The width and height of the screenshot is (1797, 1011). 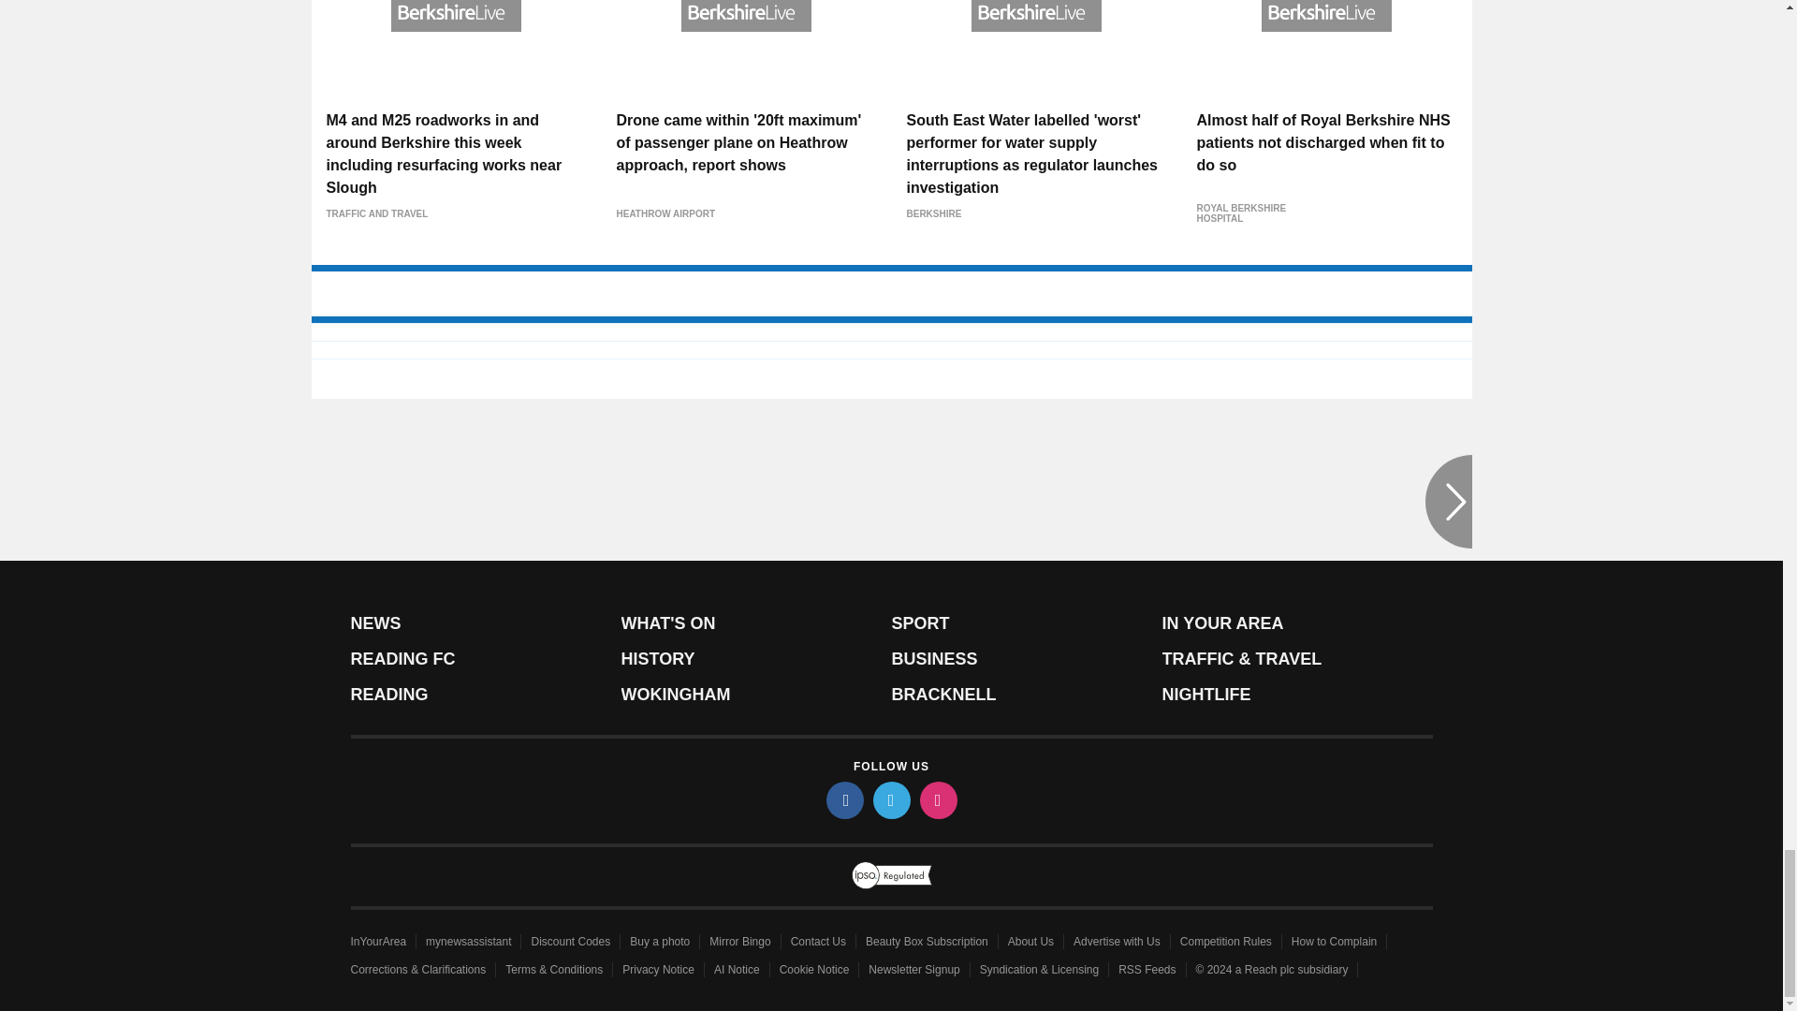 What do you see at coordinates (843, 799) in the screenshot?
I see `facebook` at bounding box center [843, 799].